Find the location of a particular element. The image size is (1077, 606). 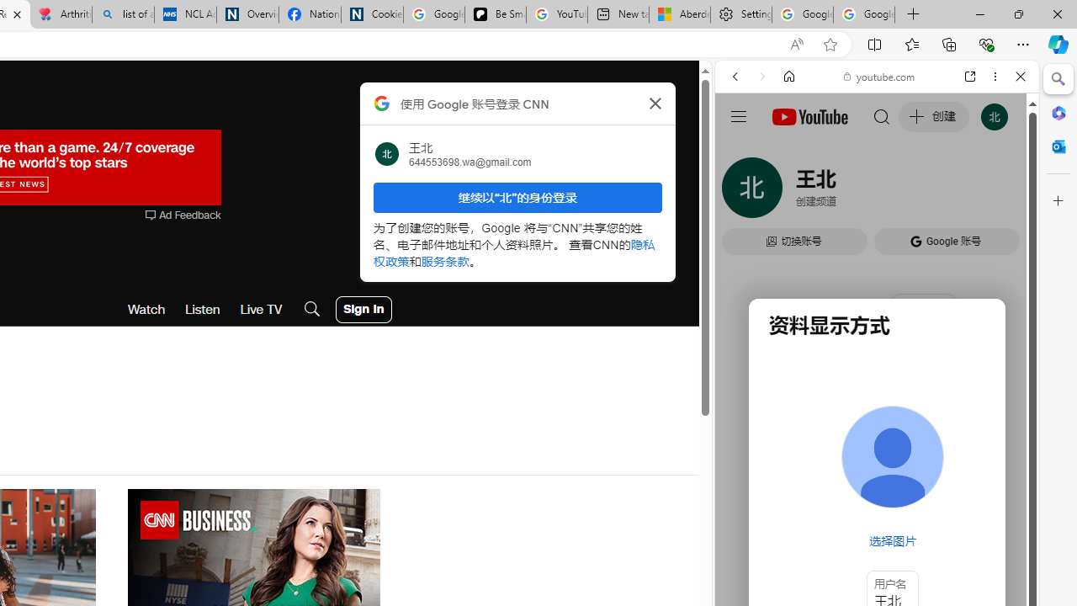

youtube.com is located at coordinates (880, 76).